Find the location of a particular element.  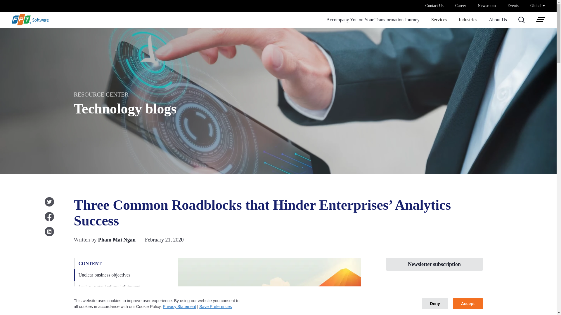

Accompany You on Your Transformation Journey is located at coordinates (373, 20).